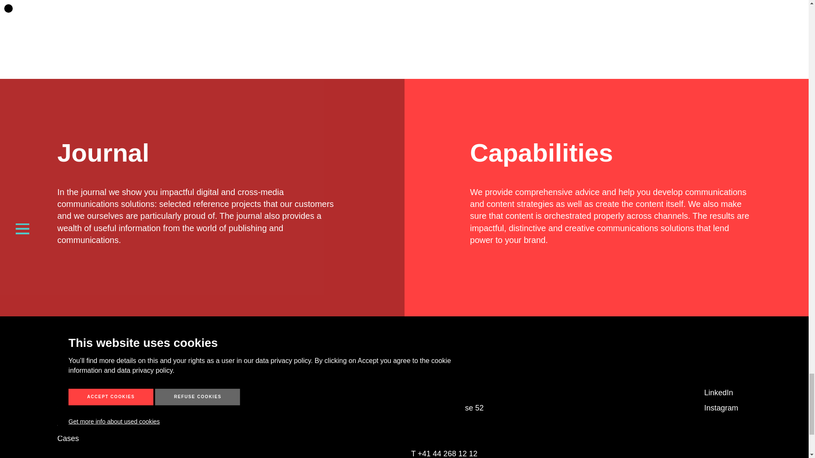 This screenshot has height=458, width=815. Describe the element at coordinates (70, 423) in the screenshot. I see `Agency` at that location.